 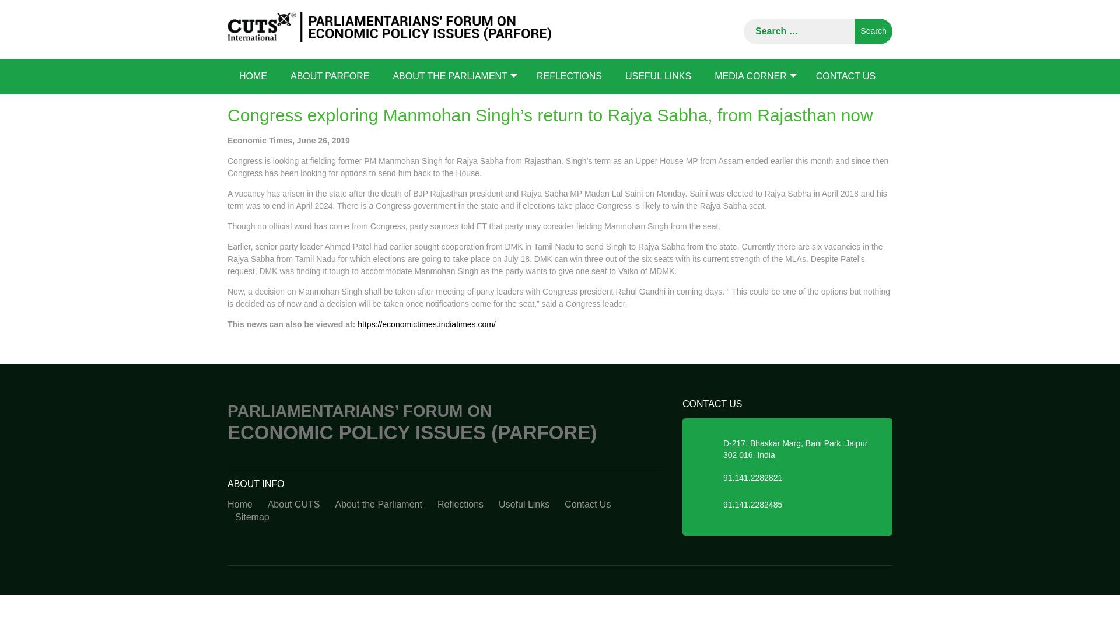 I want to click on ABOUT PARFORE, so click(x=330, y=76).